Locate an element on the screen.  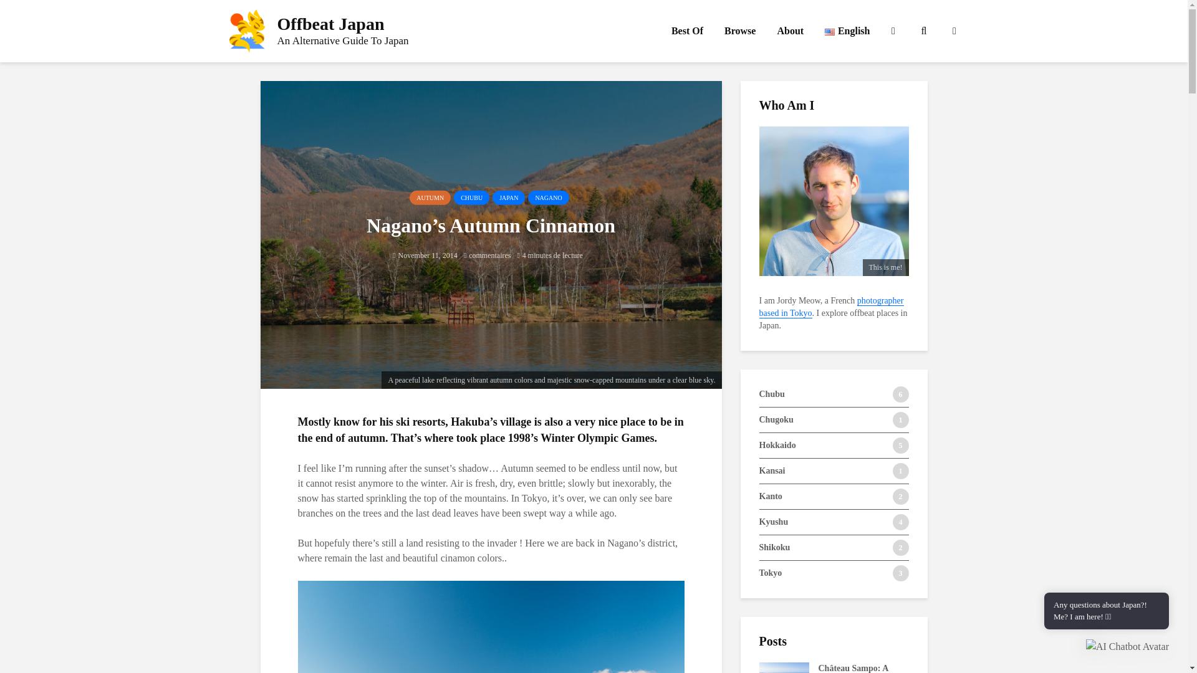
Browse is located at coordinates (319, 31).